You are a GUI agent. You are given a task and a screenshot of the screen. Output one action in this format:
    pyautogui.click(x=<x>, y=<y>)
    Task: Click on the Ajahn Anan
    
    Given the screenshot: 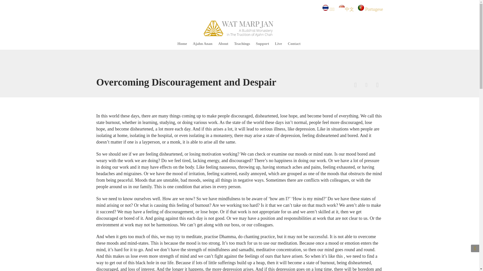 What is the action you would take?
    pyautogui.click(x=203, y=44)
    